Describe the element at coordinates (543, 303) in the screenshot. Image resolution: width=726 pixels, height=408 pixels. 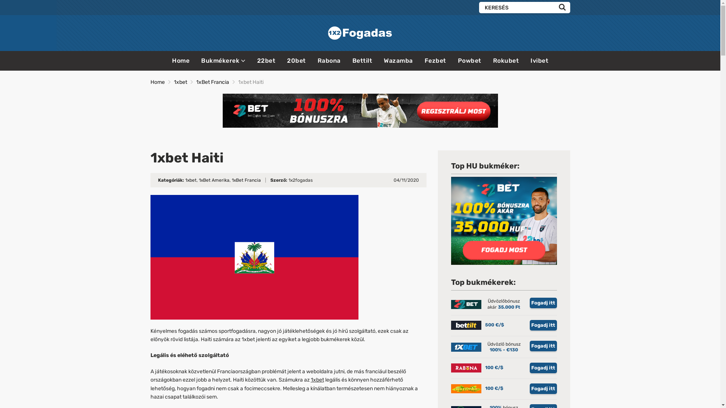
I see `Fogadj itt` at that location.